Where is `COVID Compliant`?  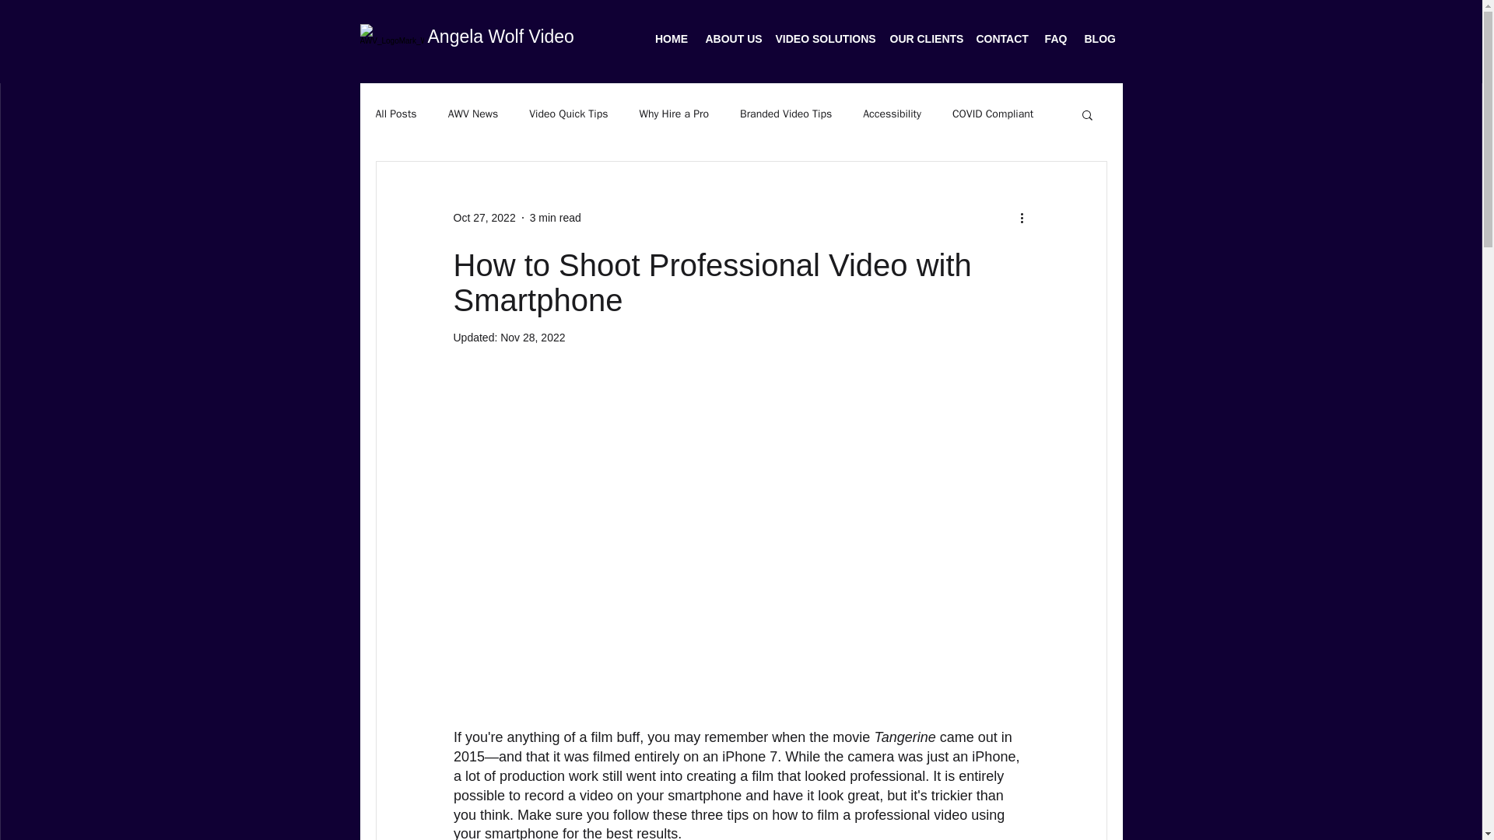
COVID Compliant is located at coordinates (993, 114).